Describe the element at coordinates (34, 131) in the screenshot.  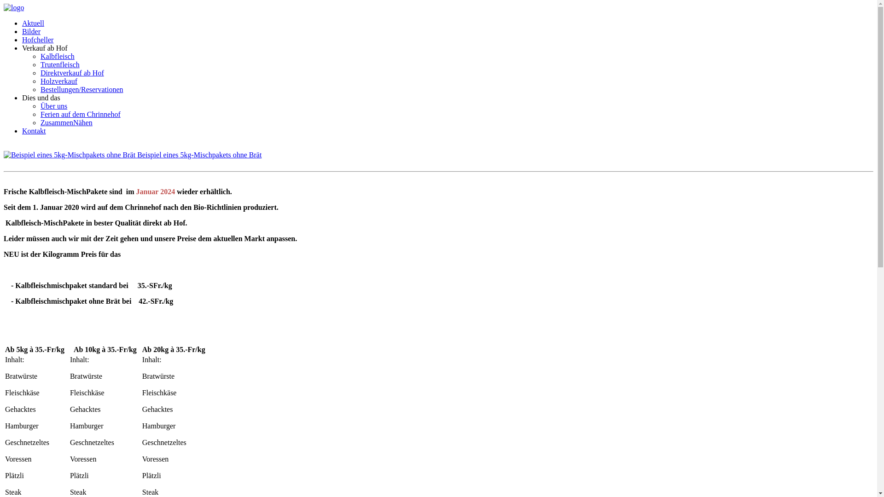
I see `Kontakt` at that location.